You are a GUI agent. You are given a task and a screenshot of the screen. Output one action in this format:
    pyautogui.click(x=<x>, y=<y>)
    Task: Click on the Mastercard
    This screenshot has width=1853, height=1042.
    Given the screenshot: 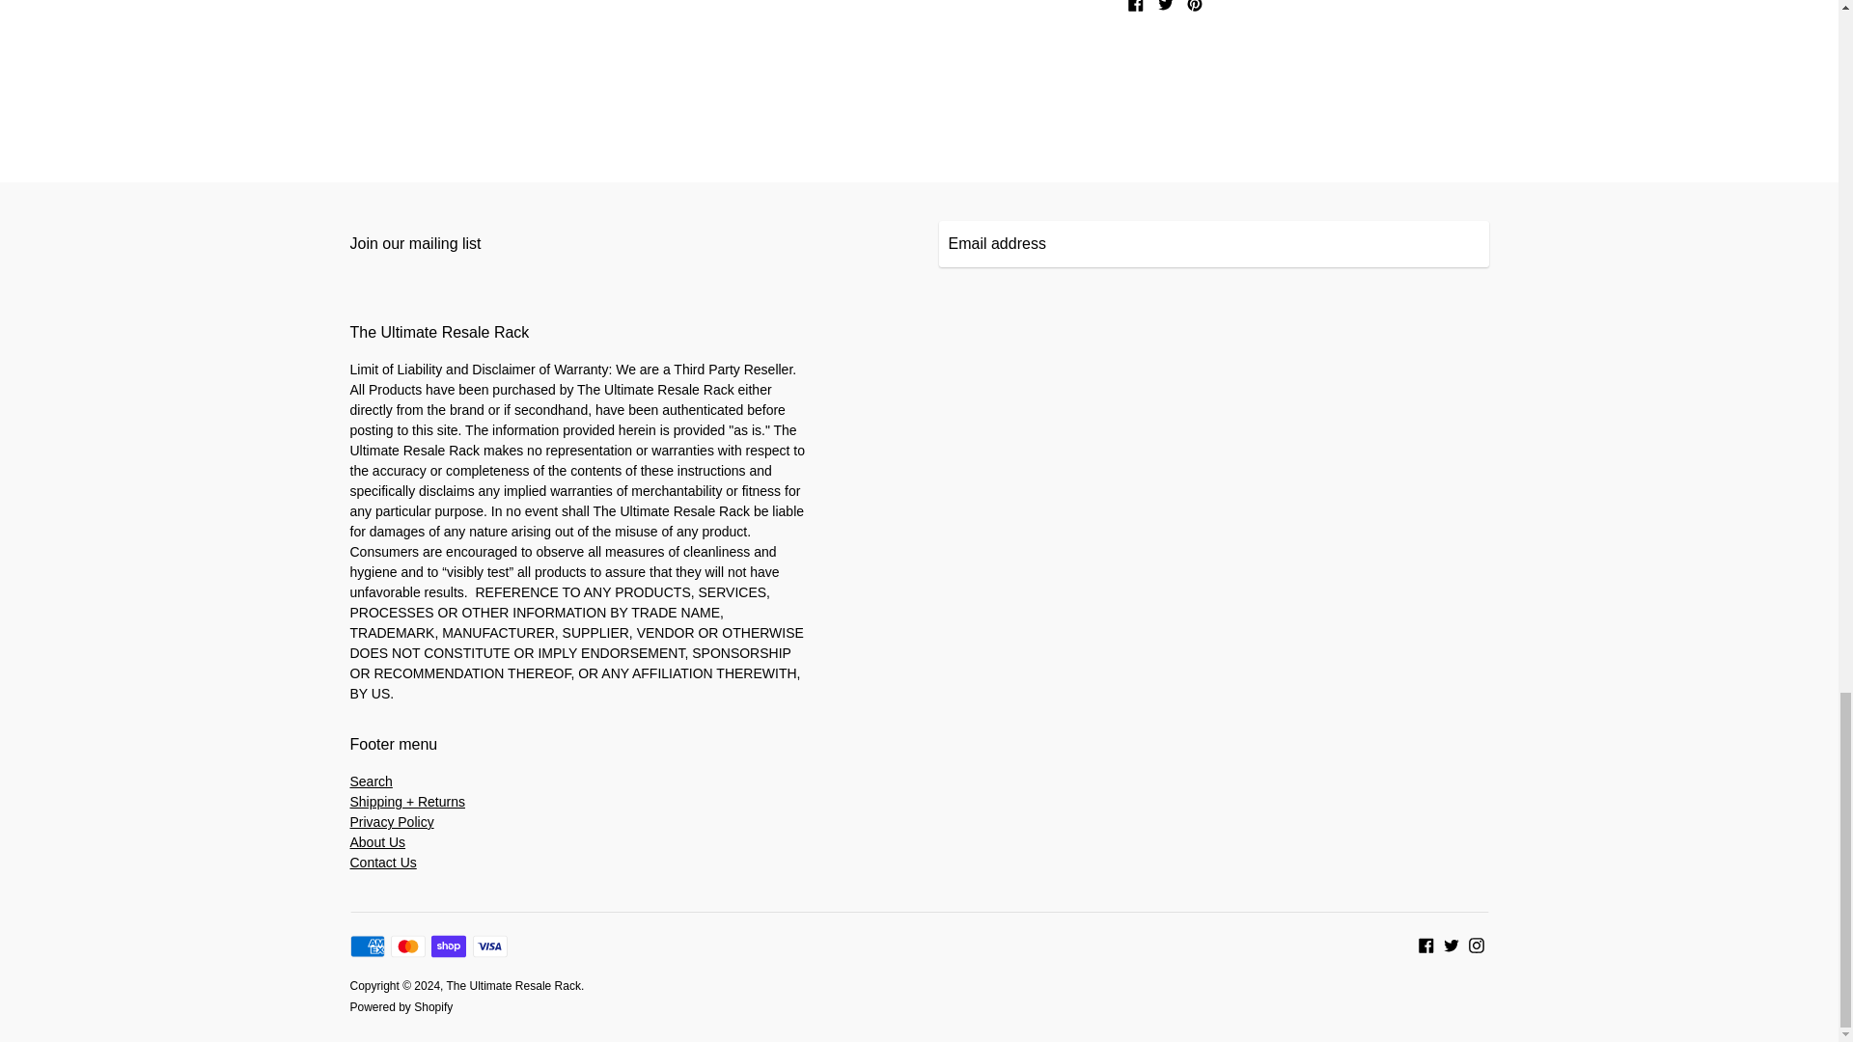 What is the action you would take?
    pyautogui.click(x=408, y=946)
    